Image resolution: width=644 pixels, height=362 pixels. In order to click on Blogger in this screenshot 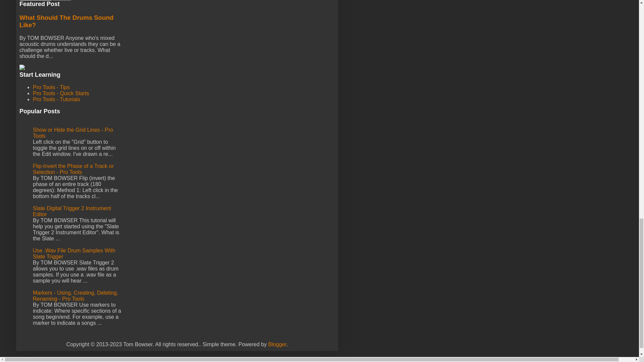, I will do `click(277, 344)`.